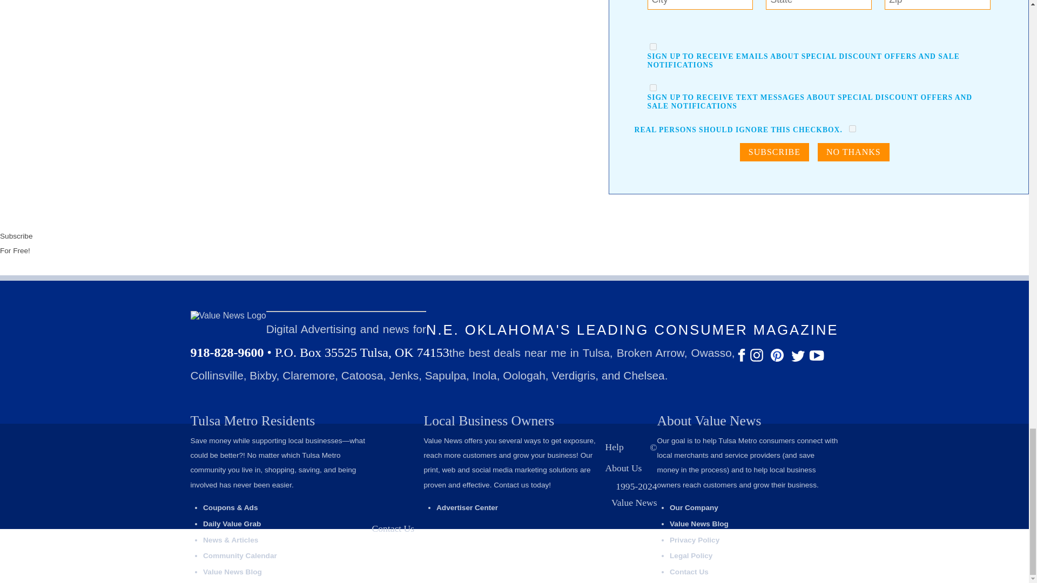  What do you see at coordinates (775, 152) in the screenshot?
I see `Subscribe` at bounding box center [775, 152].